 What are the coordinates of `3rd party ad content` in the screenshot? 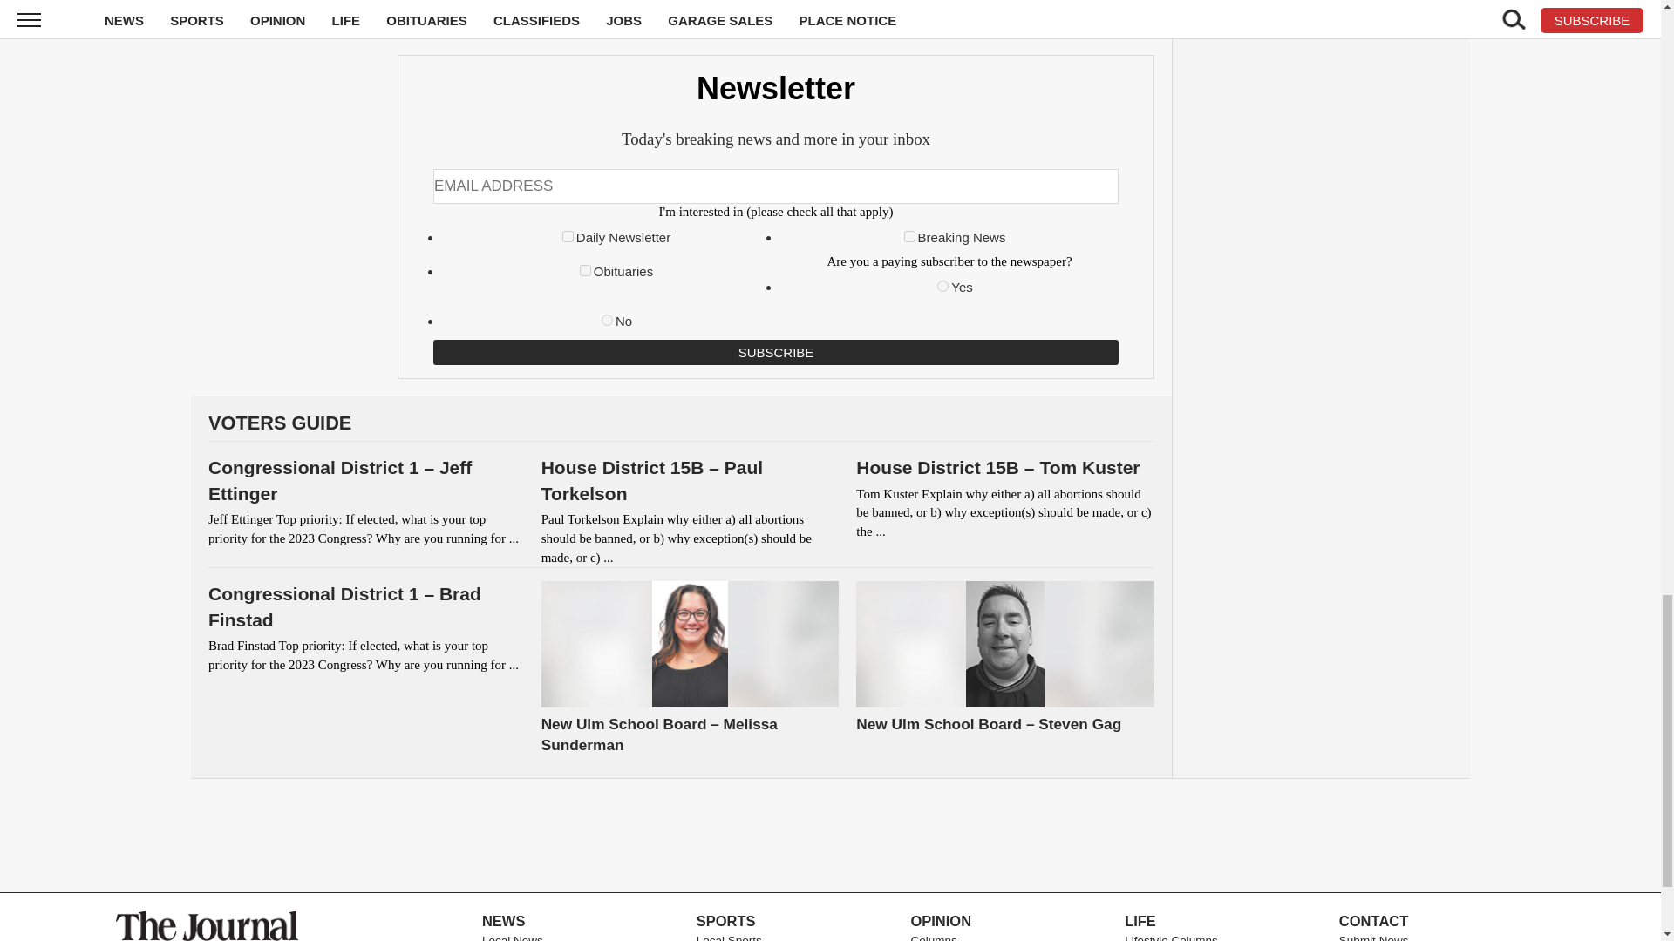 It's located at (829, 835).